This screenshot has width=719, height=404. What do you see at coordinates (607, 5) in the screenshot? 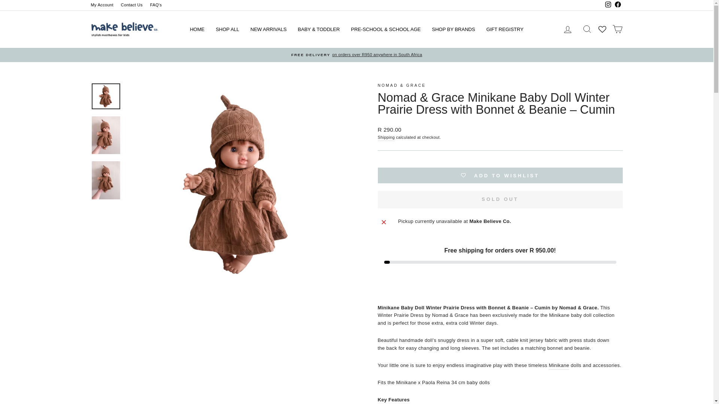
I see `Make Believe Co. on Instagram` at bounding box center [607, 5].